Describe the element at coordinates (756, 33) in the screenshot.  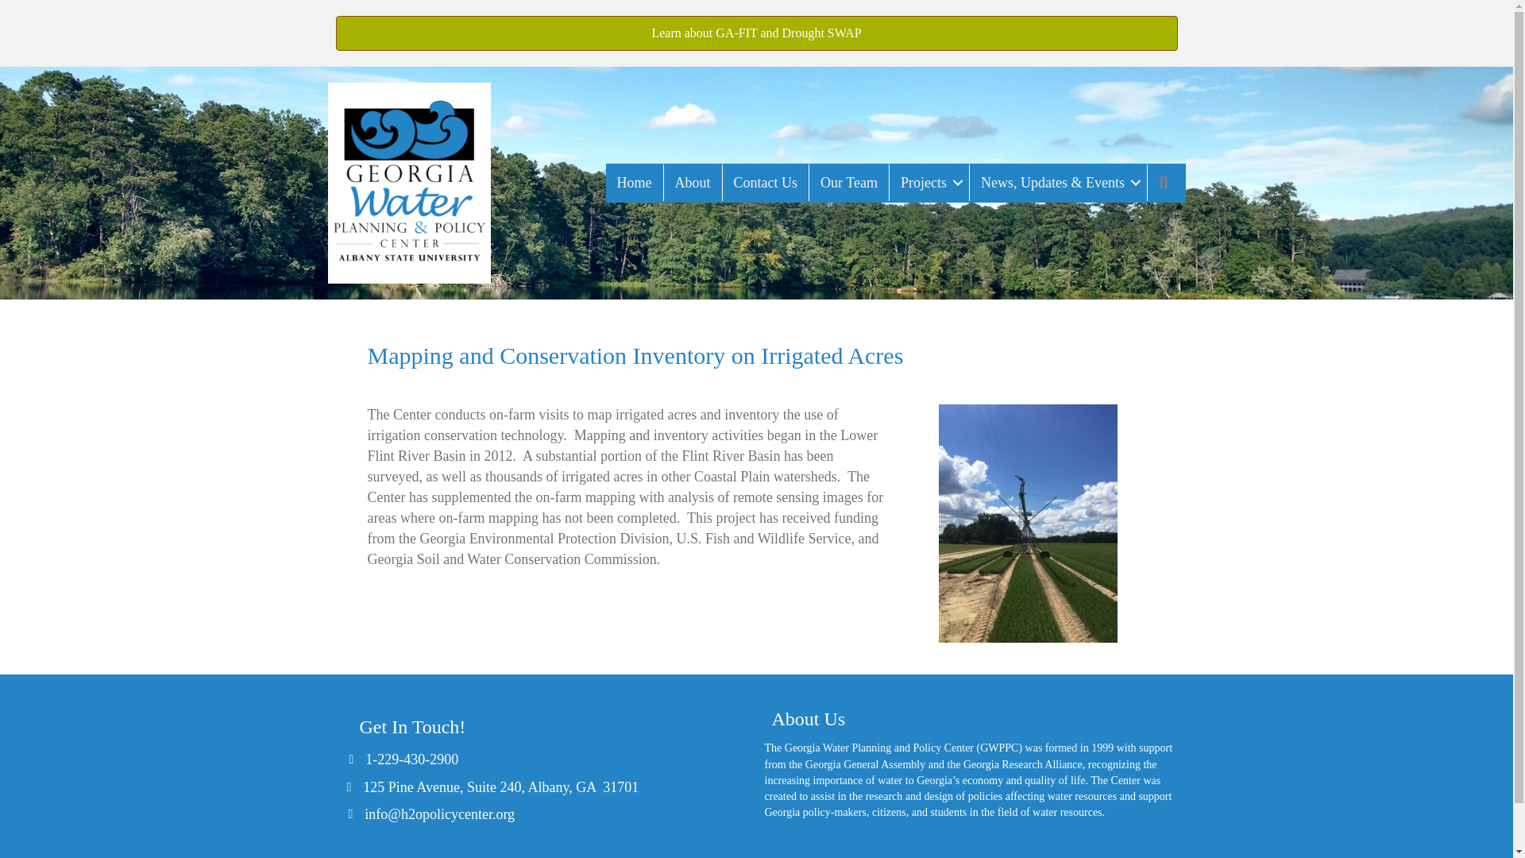
I see `Learn about GA-FIT and Drought SWAP` at that location.